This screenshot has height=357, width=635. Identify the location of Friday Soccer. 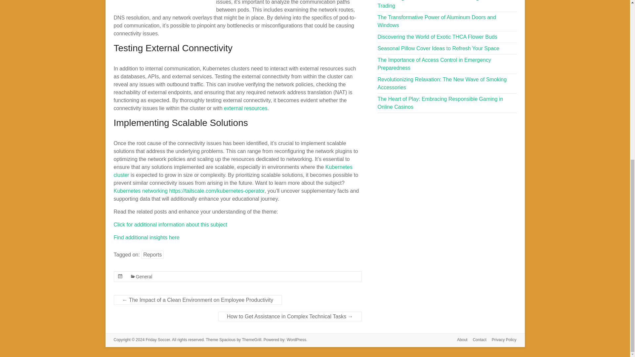
(157, 339).